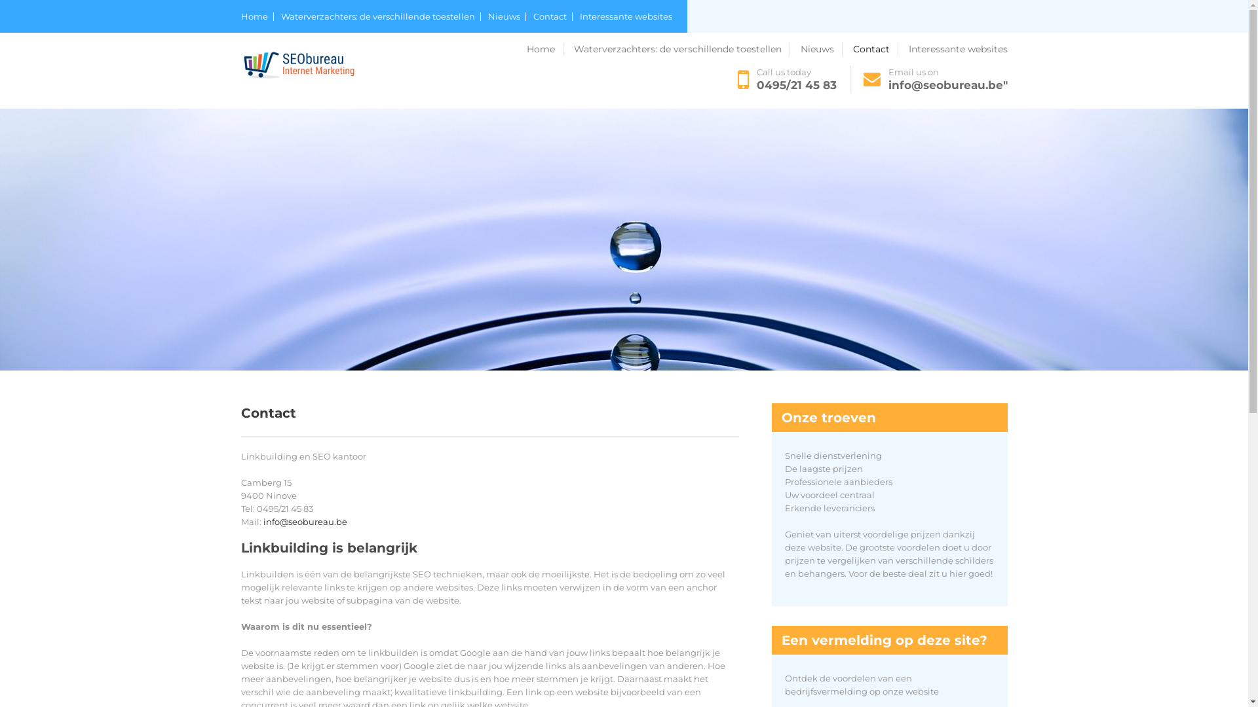 Image resolution: width=1258 pixels, height=707 pixels. I want to click on Interessante websites, so click(958, 49).